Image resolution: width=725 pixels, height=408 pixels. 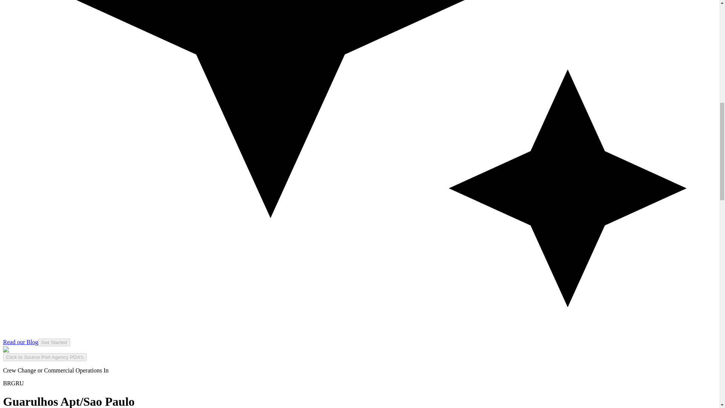 I want to click on Read our Blog, so click(x=20, y=342).